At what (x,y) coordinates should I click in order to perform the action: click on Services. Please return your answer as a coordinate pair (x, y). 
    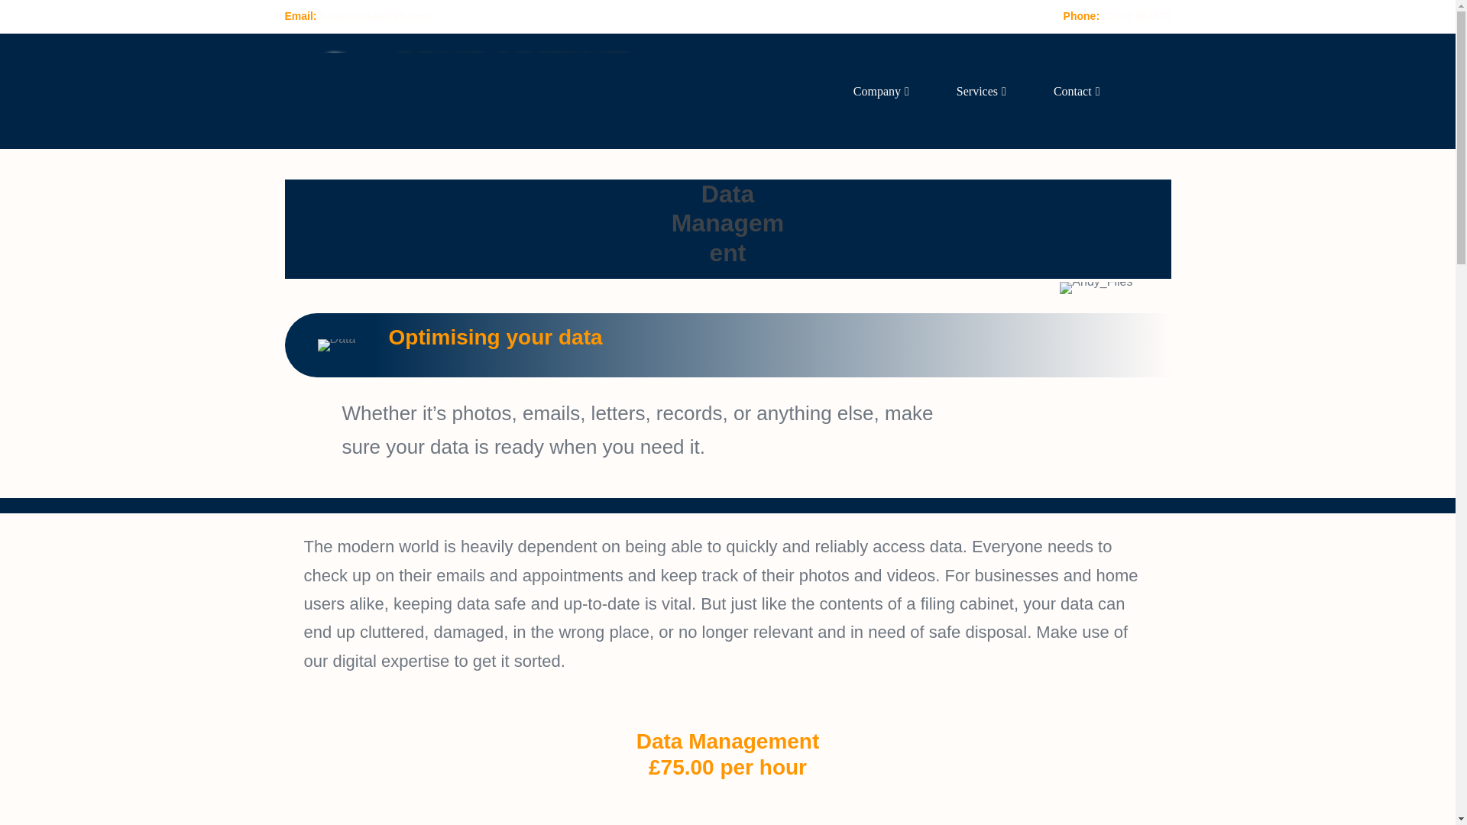
    Looking at the image, I should click on (981, 91).